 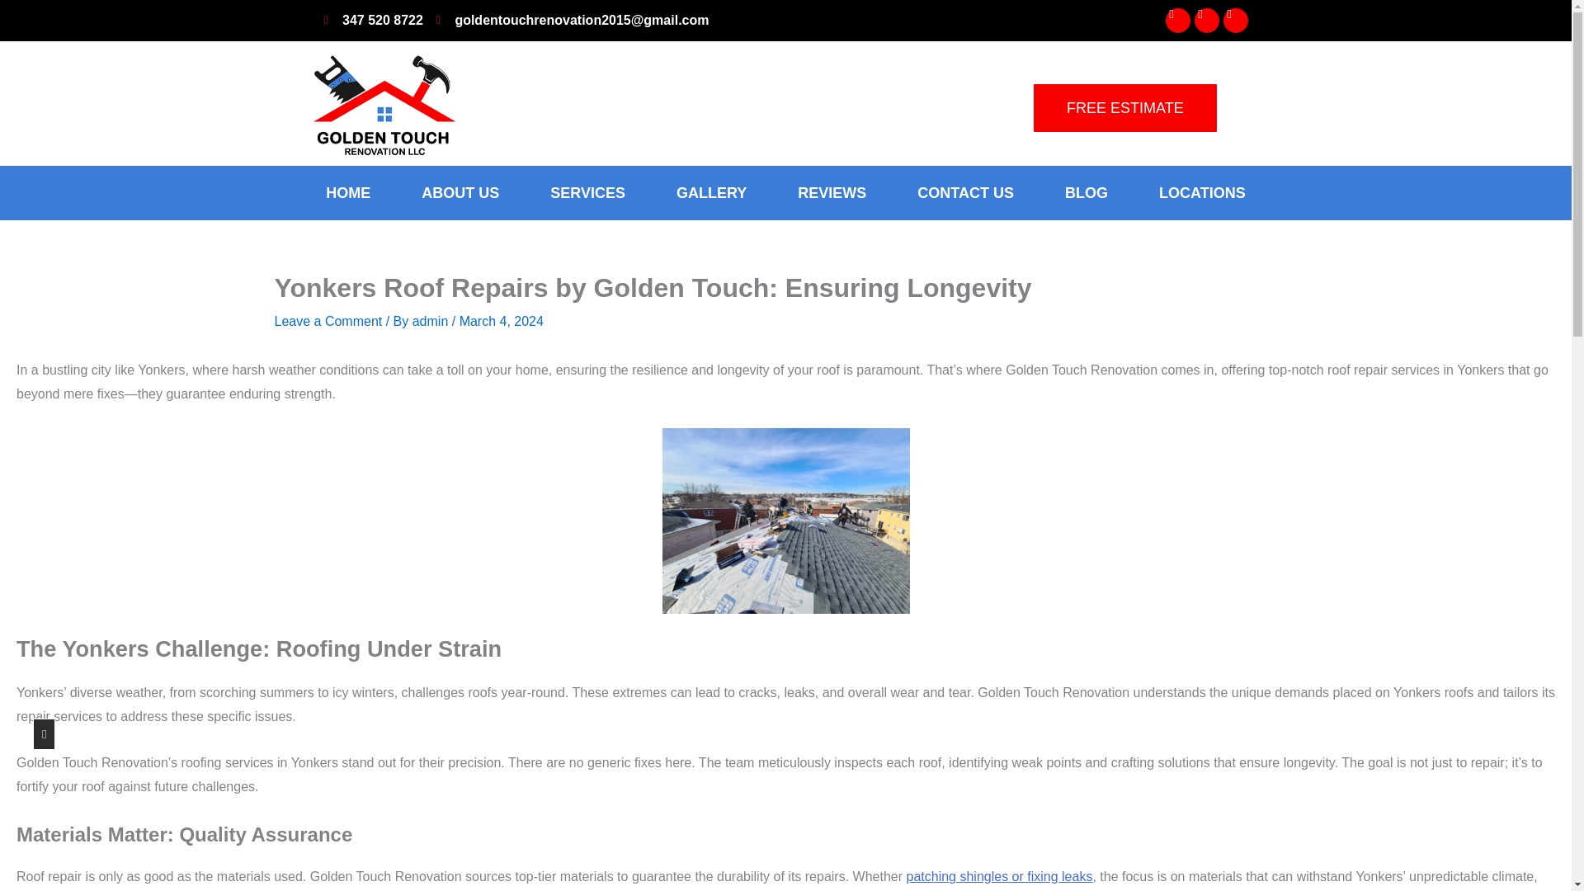 I want to click on Youtube, so click(x=1235, y=20).